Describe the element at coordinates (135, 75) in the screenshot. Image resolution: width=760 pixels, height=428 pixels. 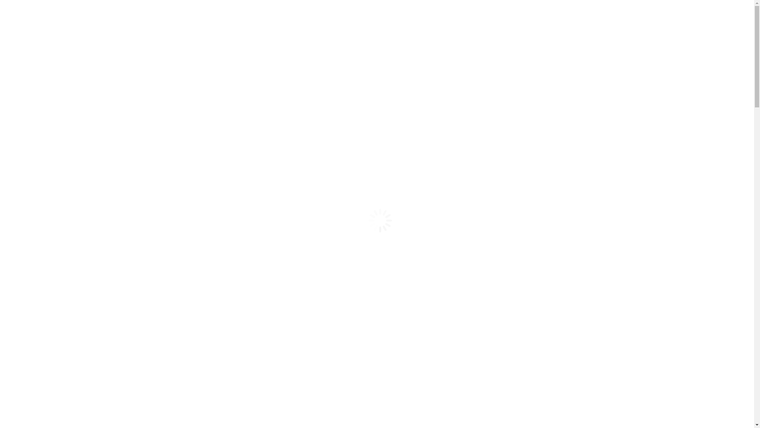
I see `My Account` at that location.